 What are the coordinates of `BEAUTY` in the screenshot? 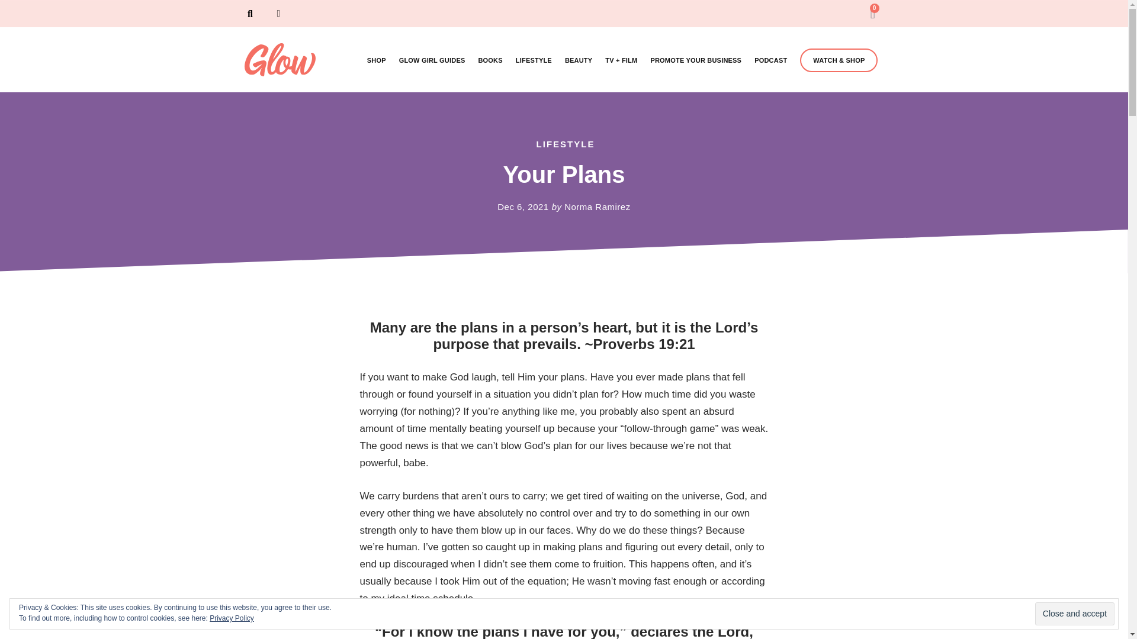 It's located at (579, 60).